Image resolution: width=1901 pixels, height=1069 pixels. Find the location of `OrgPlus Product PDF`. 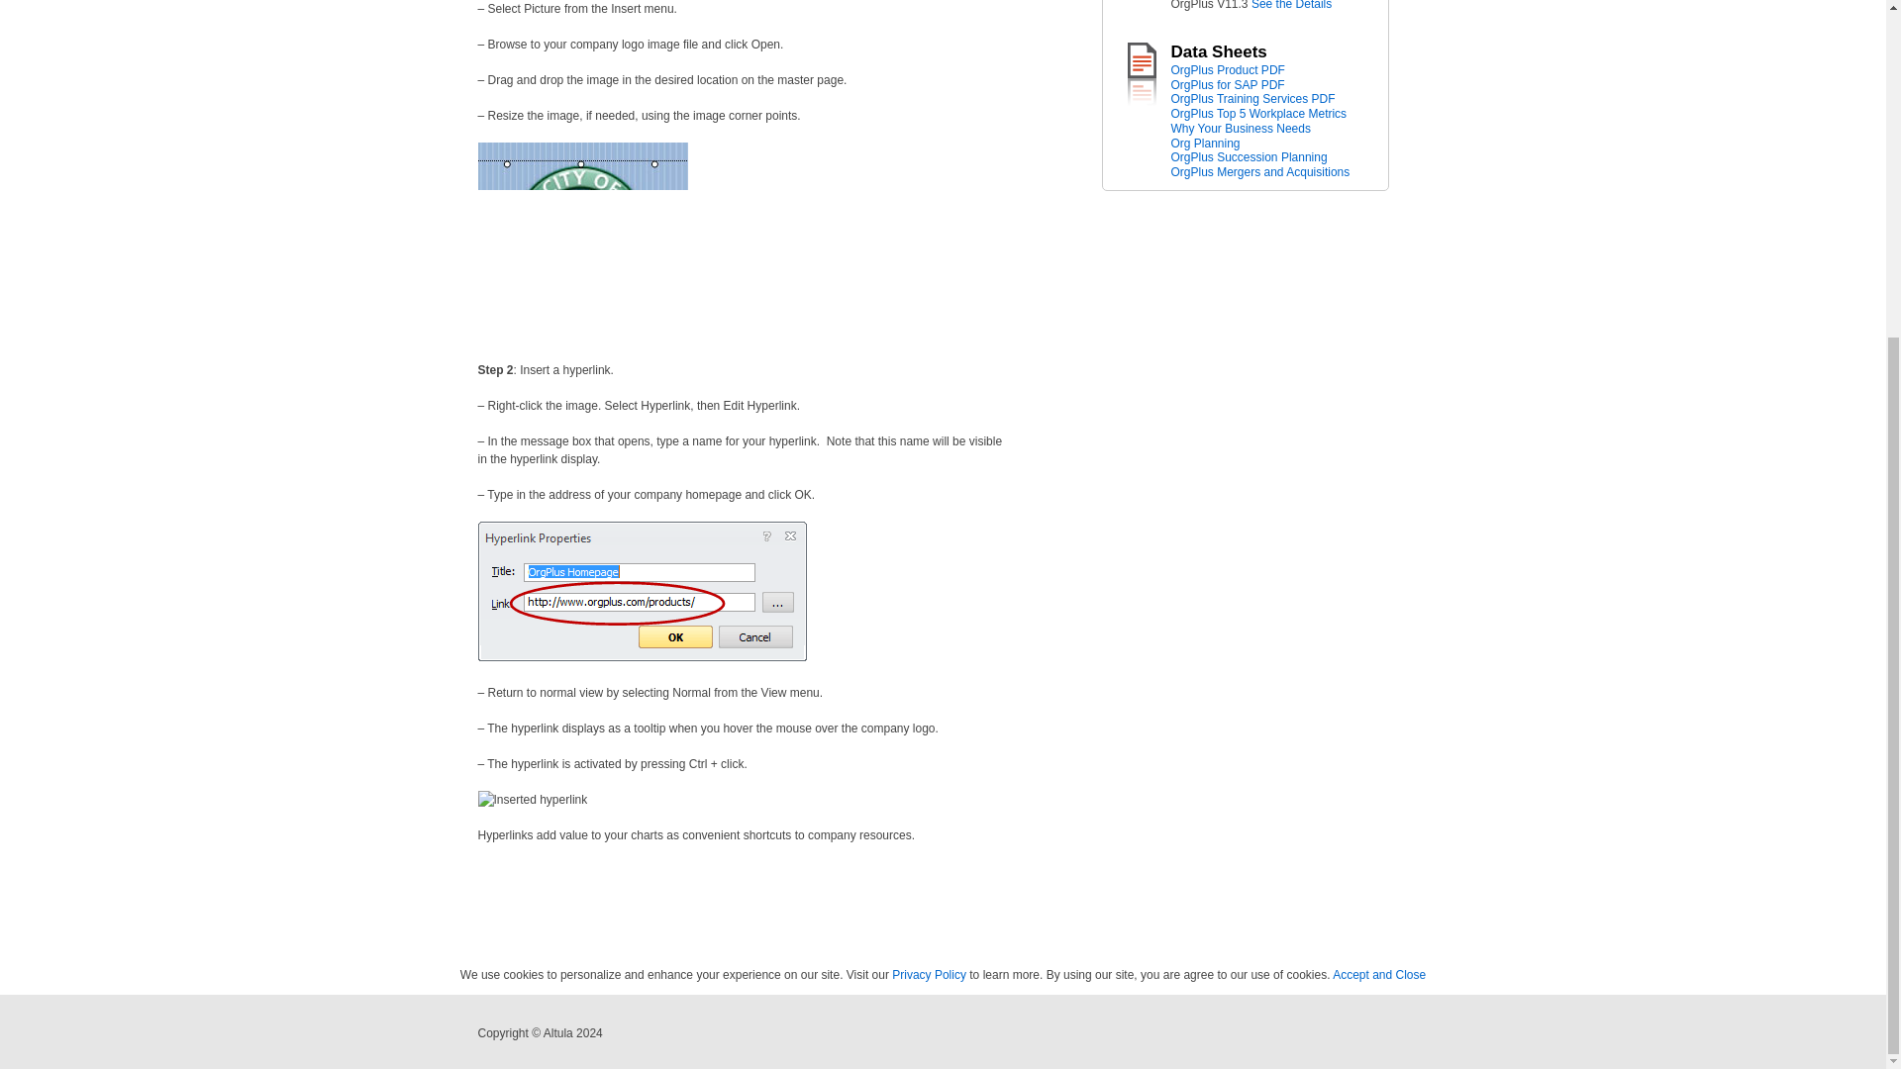

OrgPlus Product PDF is located at coordinates (1228, 69).